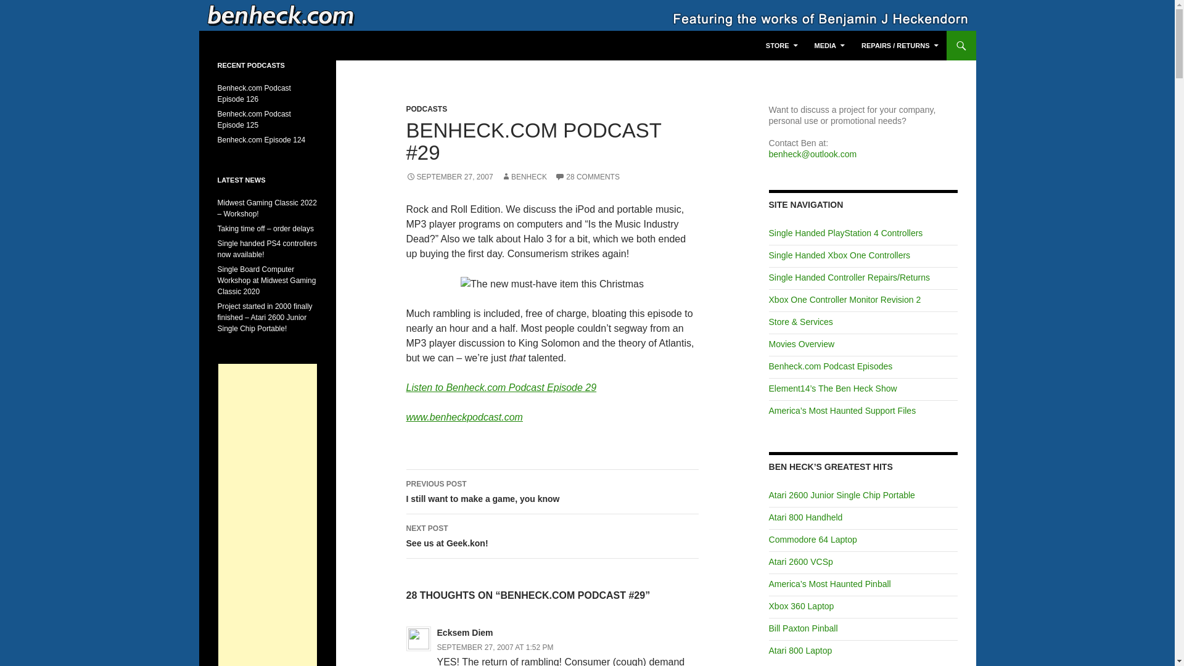 The height and width of the screenshot is (666, 1184). I want to click on STORE, so click(782, 46).